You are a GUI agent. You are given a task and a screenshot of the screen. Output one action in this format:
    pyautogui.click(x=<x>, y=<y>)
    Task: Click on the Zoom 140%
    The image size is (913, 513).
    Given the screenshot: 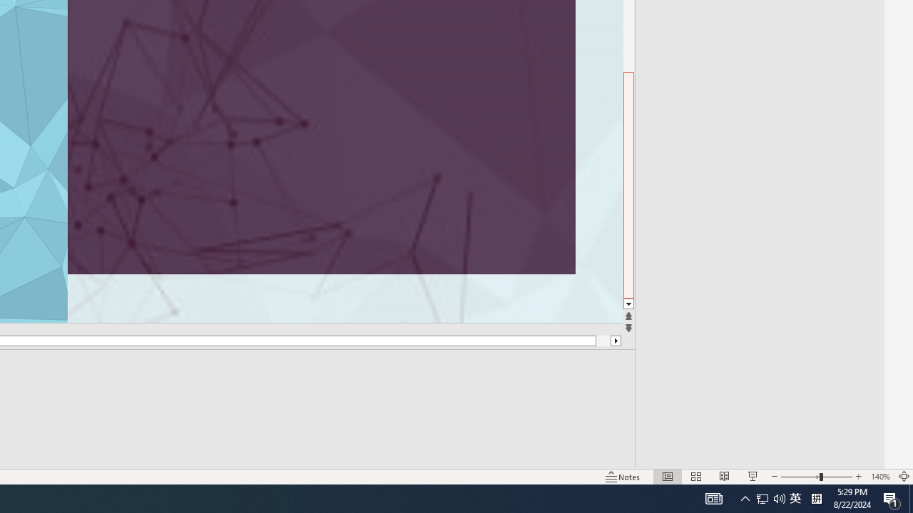 What is the action you would take?
    pyautogui.click(x=880, y=476)
    